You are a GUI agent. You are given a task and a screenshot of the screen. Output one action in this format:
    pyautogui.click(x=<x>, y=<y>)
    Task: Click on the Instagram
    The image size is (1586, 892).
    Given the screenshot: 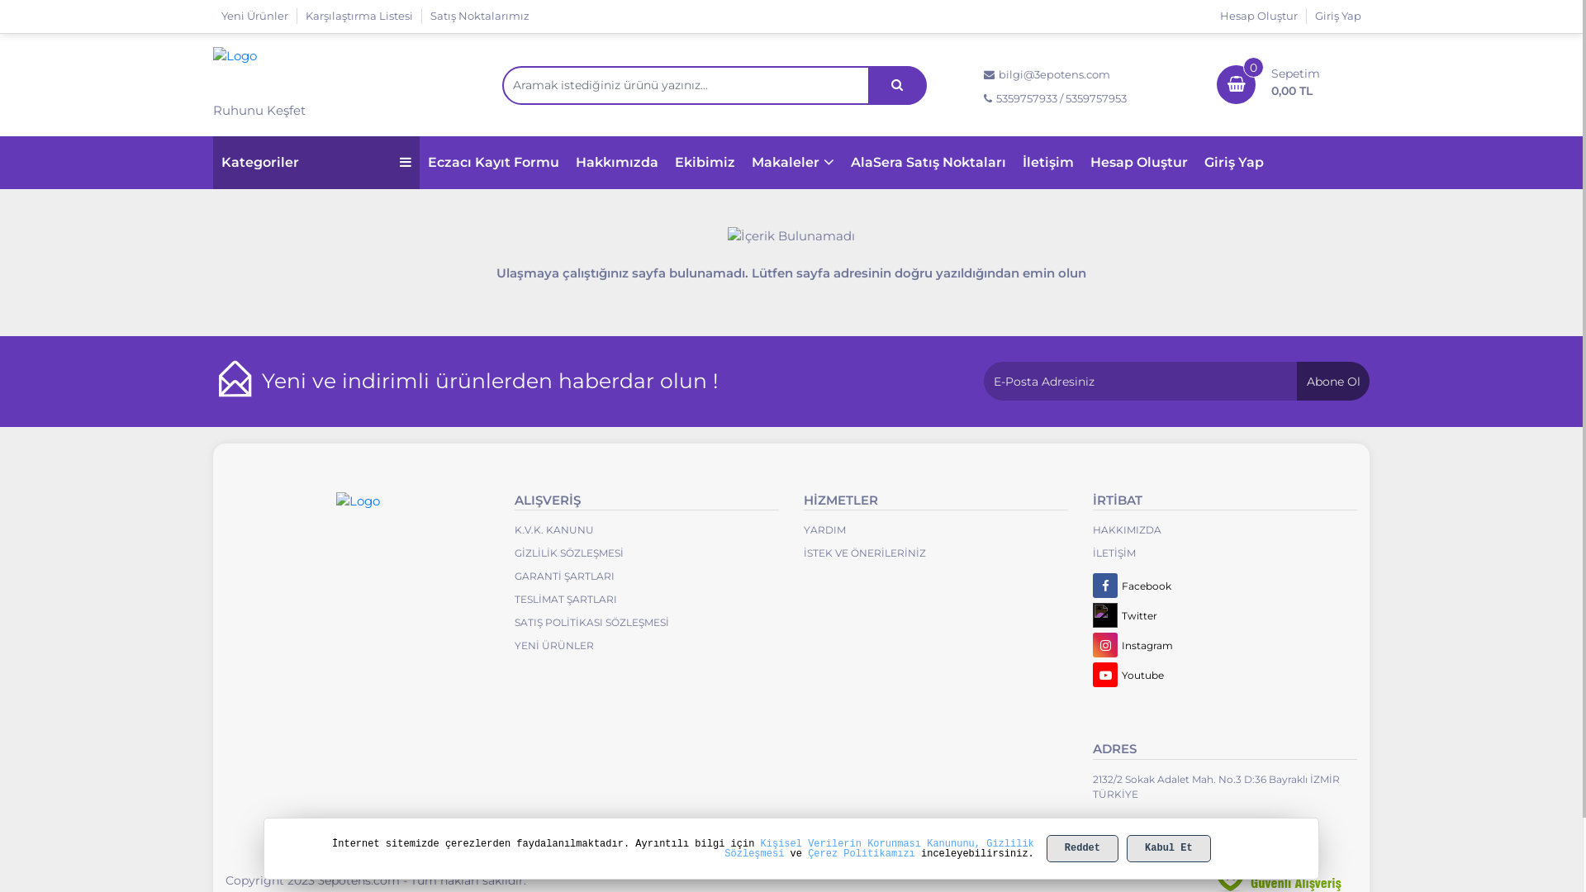 What is the action you would take?
    pyautogui.click(x=1225, y=645)
    